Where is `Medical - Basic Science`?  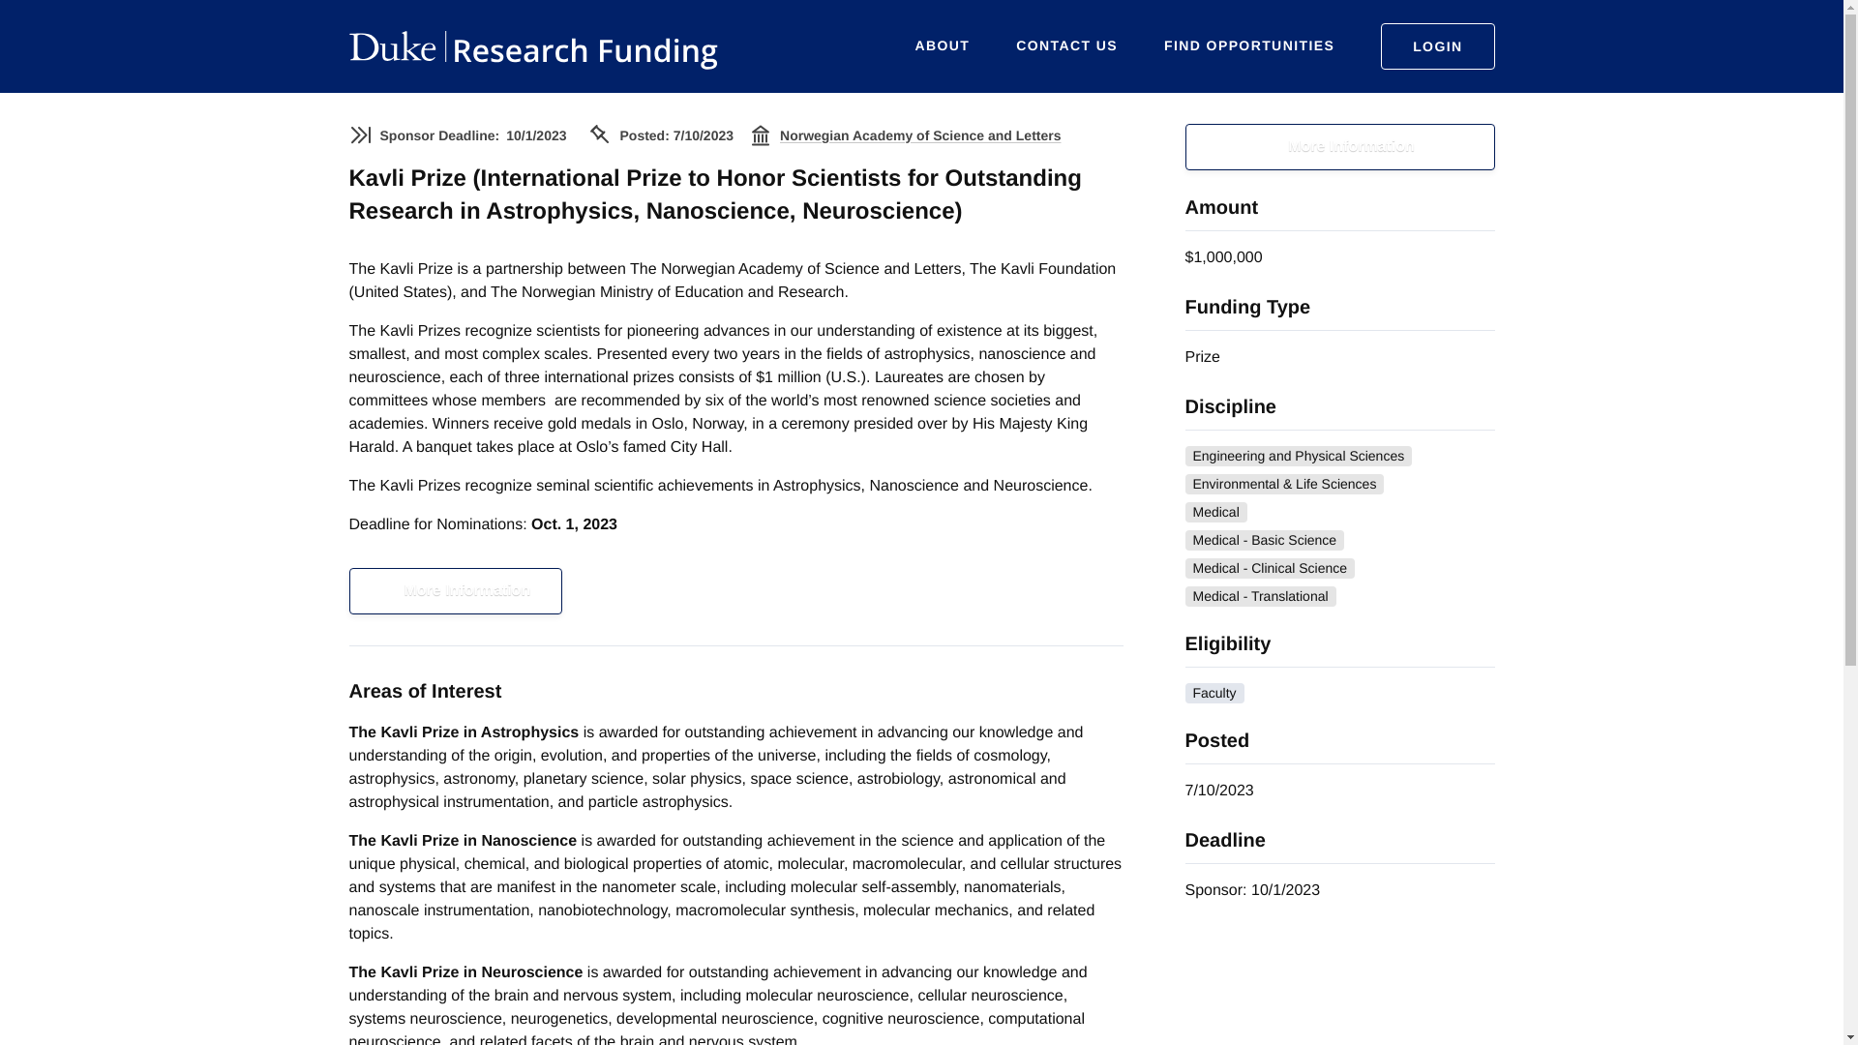 Medical - Basic Science is located at coordinates (1264, 540).